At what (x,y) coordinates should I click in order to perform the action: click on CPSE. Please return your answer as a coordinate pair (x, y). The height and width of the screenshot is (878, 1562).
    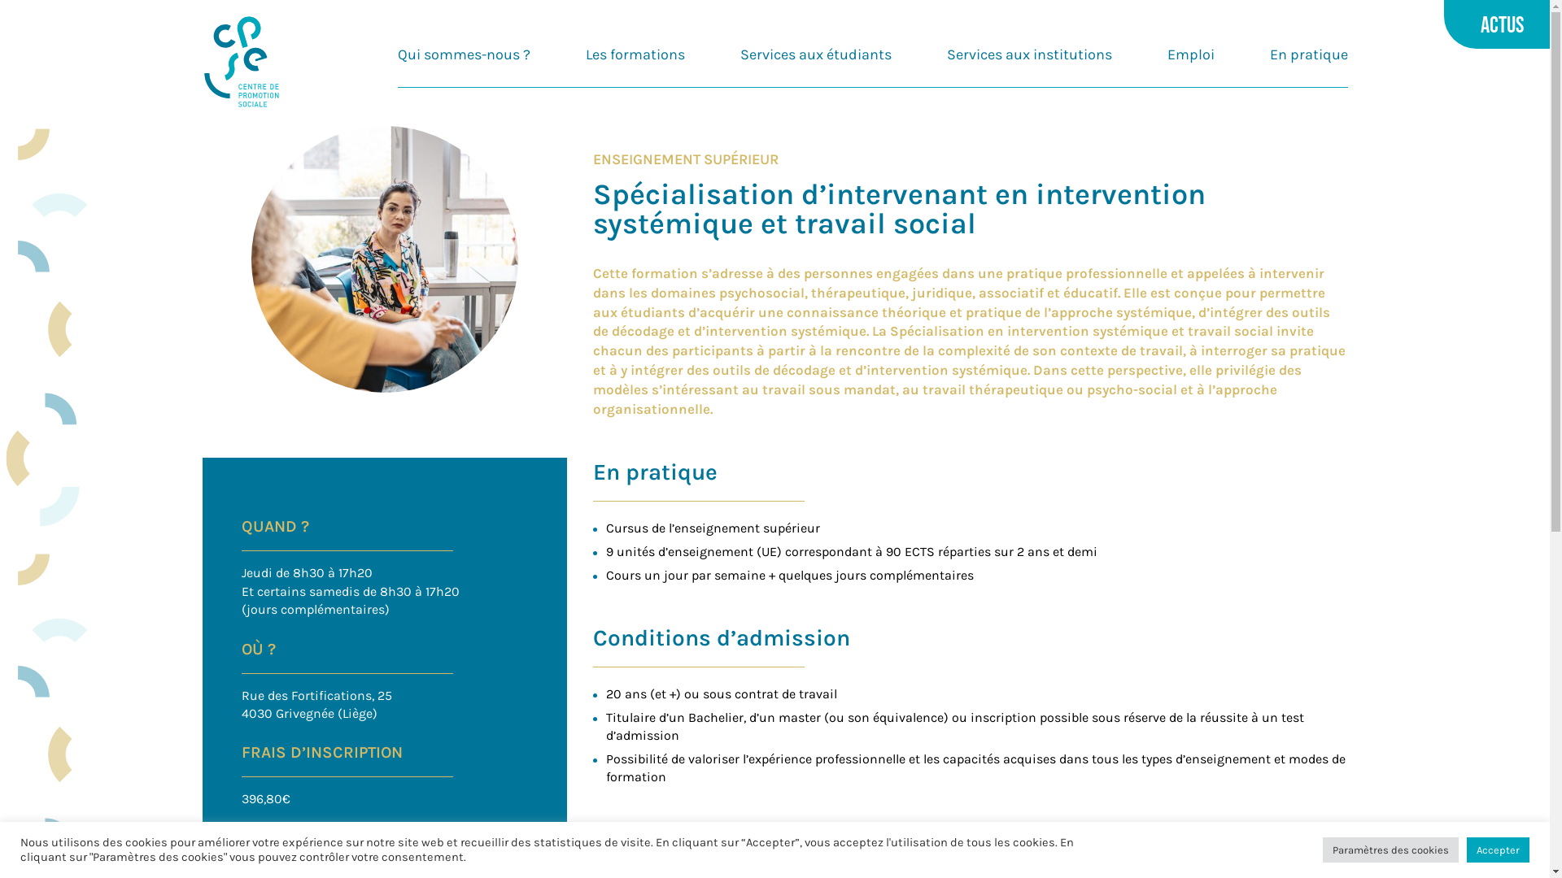
    Looking at the image, I should click on (241, 62).